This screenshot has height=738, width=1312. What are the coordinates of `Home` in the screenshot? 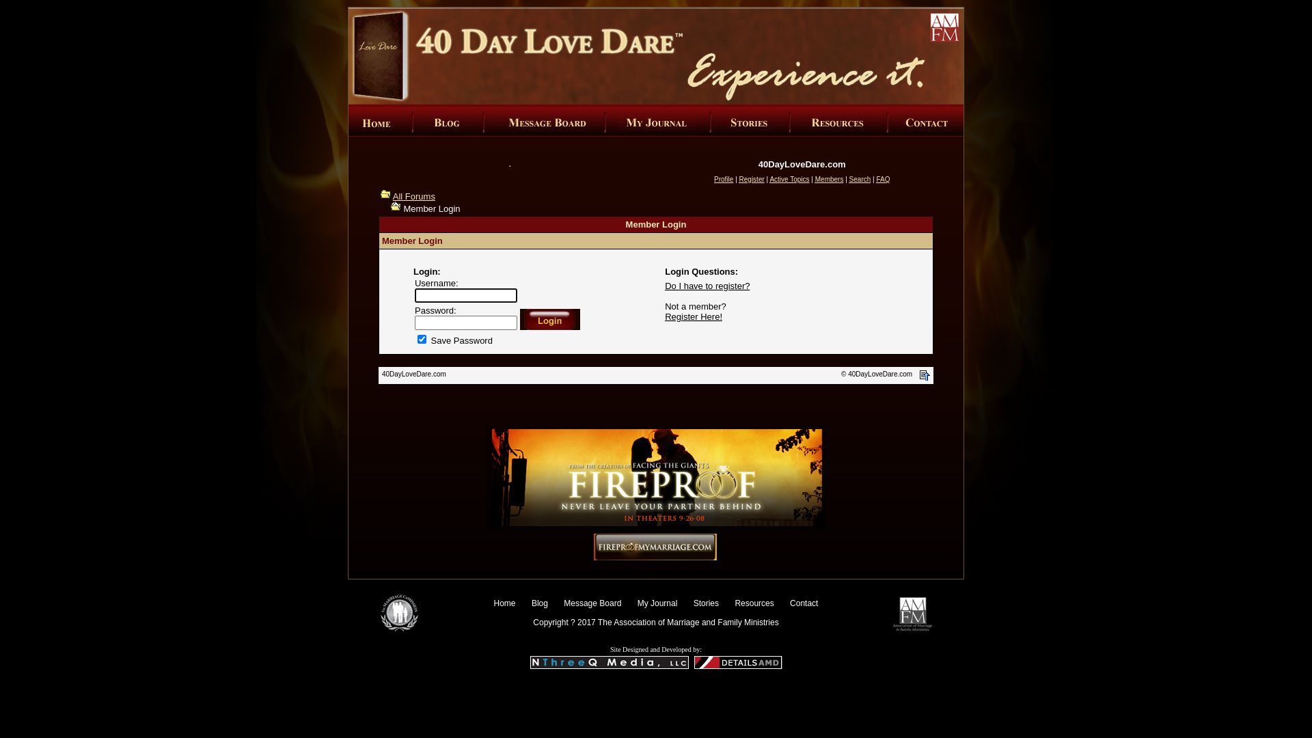 It's located at (505, 603).